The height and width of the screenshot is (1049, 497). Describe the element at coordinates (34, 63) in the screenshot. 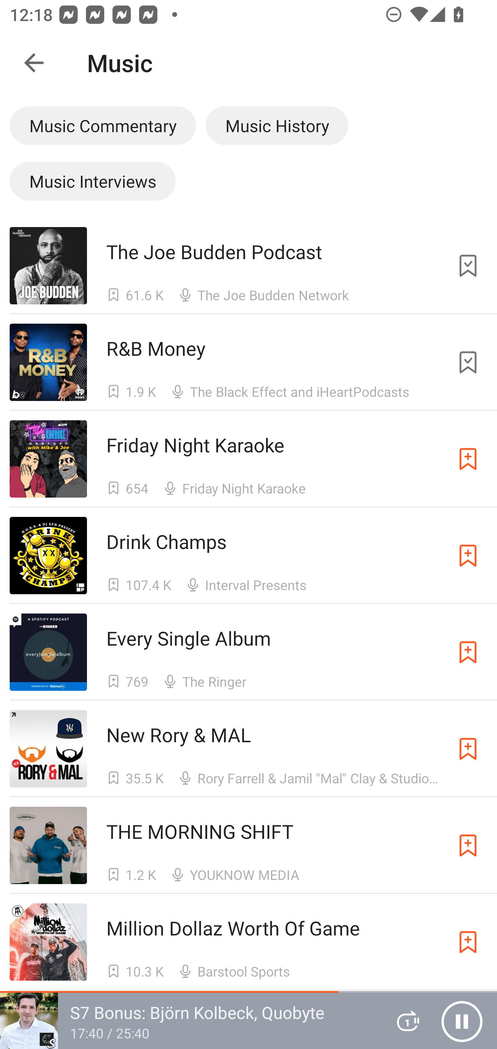

I see `Navigate up` at that location.